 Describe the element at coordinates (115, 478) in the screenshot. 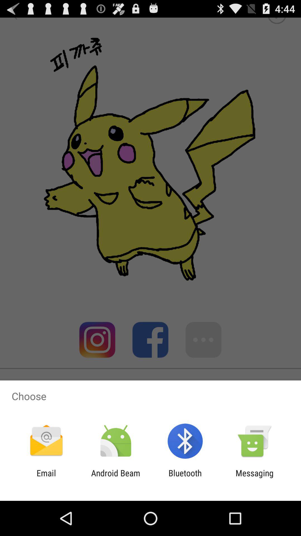

I see `turn on the icon to the right of the email item` at that location.